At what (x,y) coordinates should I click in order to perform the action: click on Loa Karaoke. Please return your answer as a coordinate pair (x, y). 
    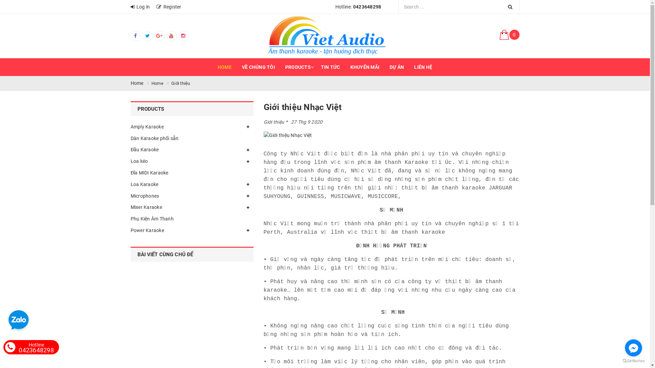
    Looking at the image, I should click on (192, 185).